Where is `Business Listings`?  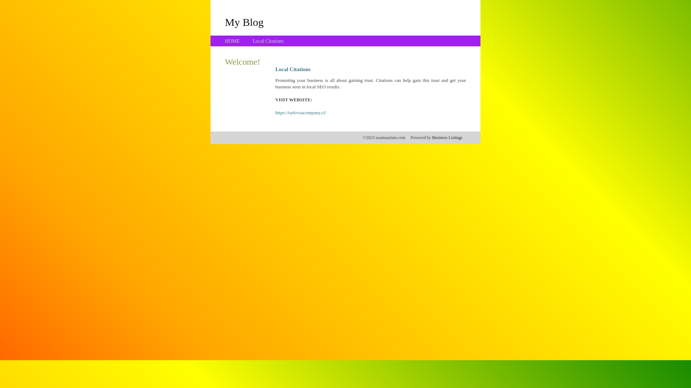
Business Listings is located at coordinates (447, 138).